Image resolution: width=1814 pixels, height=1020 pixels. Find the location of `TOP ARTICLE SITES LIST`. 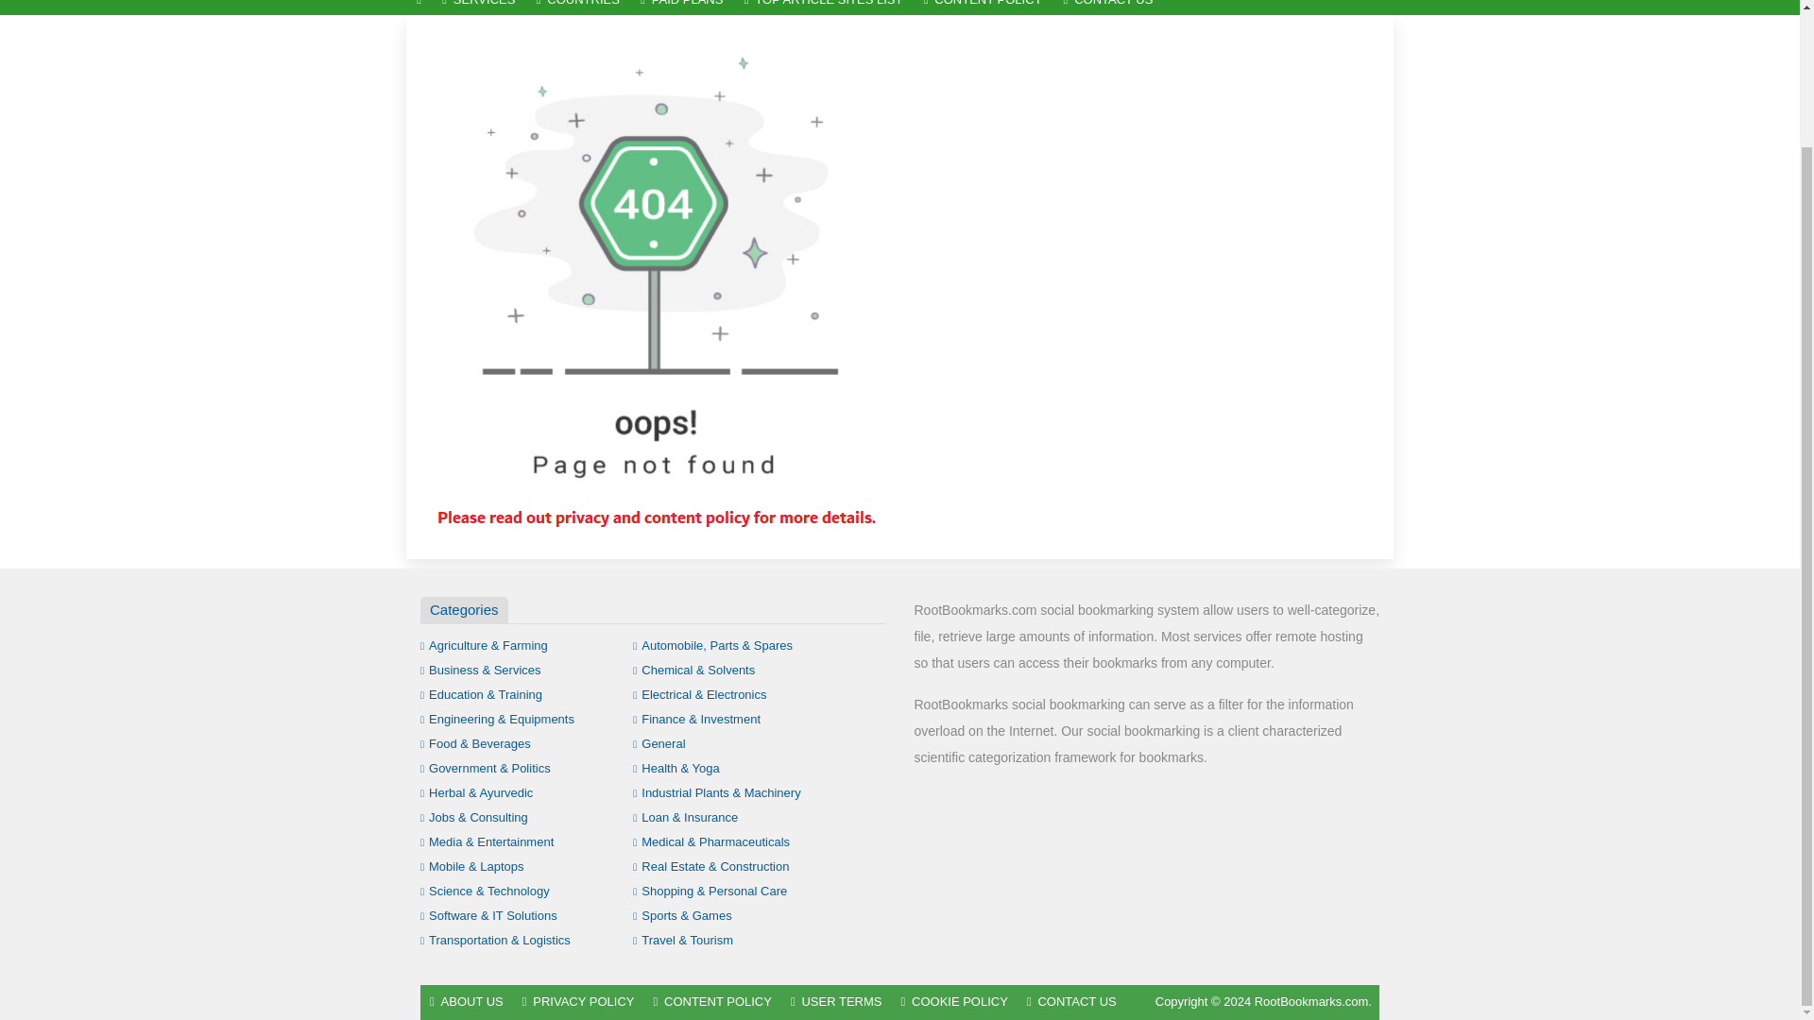

TOP ARTICLE SITES LIST is located at coordinates (824, 8).